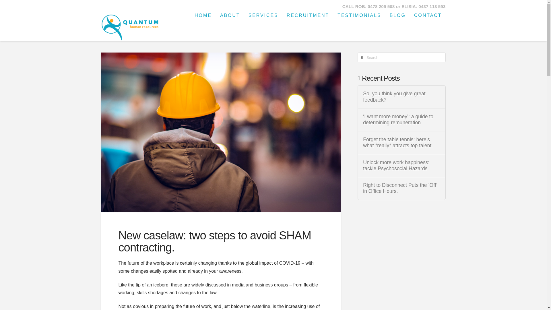 The height and width of the screenshot is (310, 551). I want to click on RECRUITMENT, so click(308, 26).